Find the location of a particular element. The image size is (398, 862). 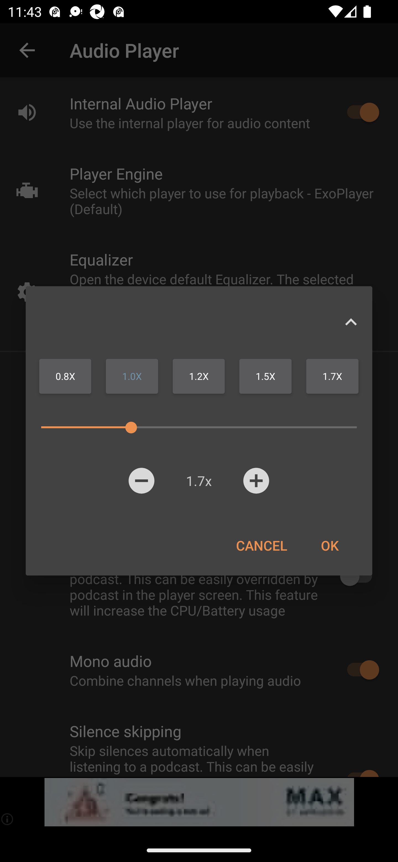

1.7x is located at coordinates (199, 480).